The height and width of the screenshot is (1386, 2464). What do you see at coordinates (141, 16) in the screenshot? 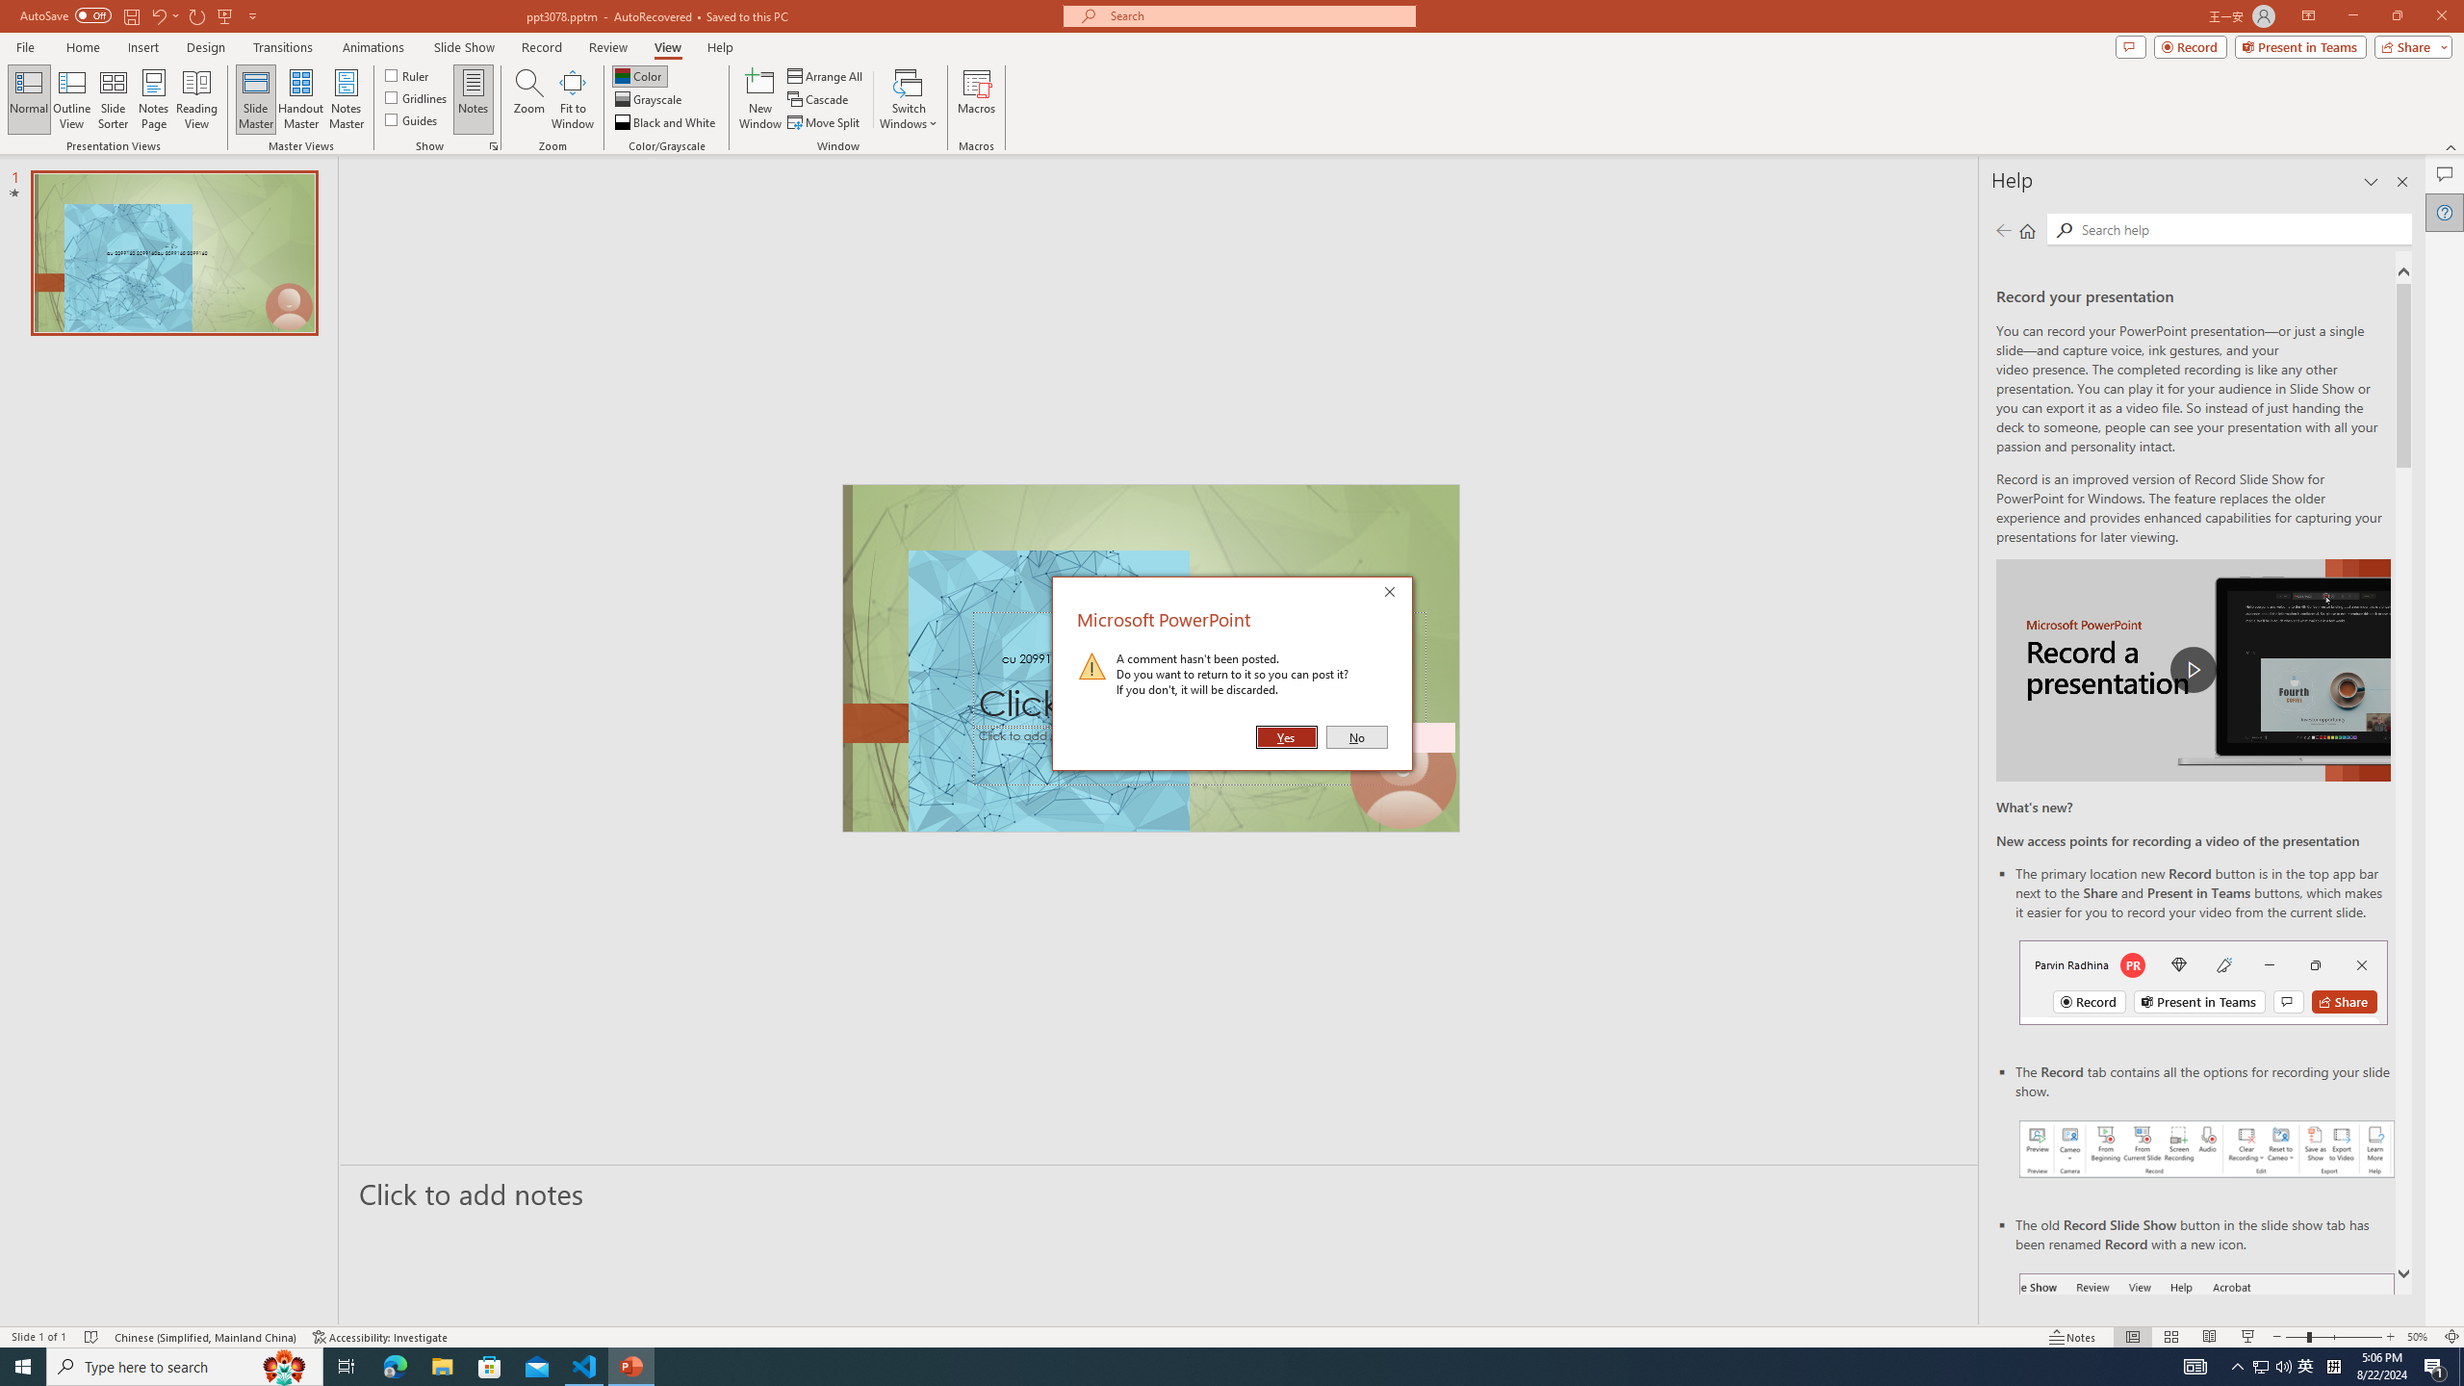
I see `Quick Access Toolbar` at bounding box center [141, 16].